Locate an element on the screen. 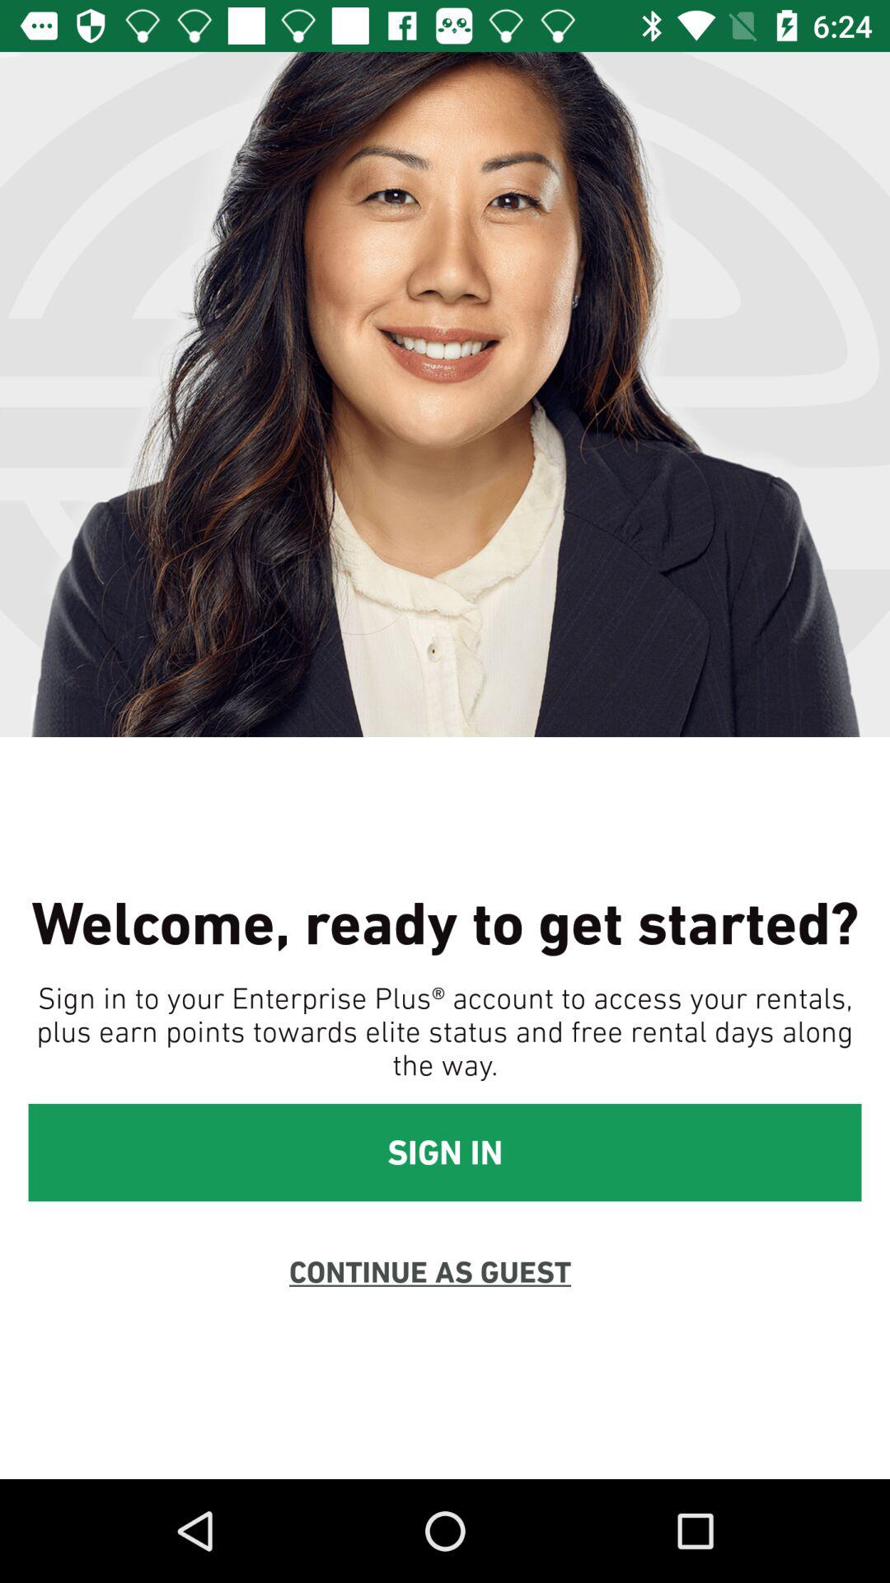  select continue as guest item is located at coordinates (430, 1271).